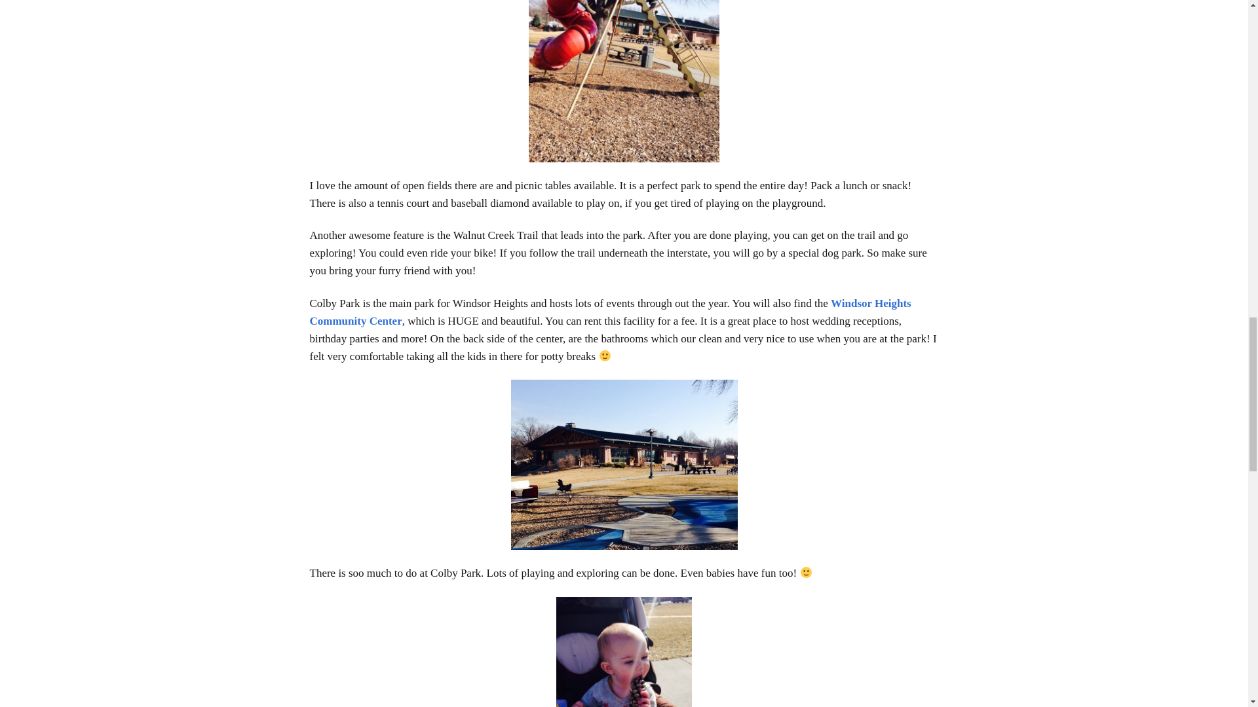 The image size is (1258, 707). Describe the element at coordinates (610, 312) in the screenshot. I see `Windsor Heights Community Center` at that location.